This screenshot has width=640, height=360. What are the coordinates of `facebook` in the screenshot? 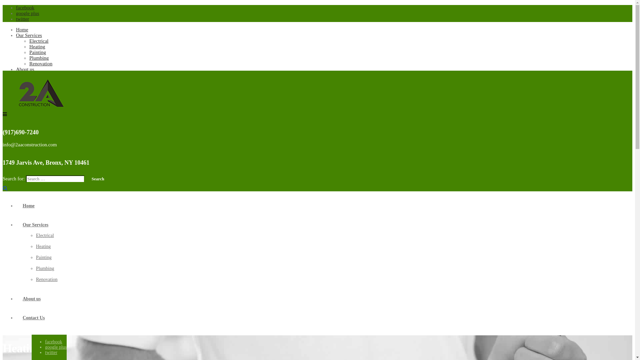 It's located at (25, 8).